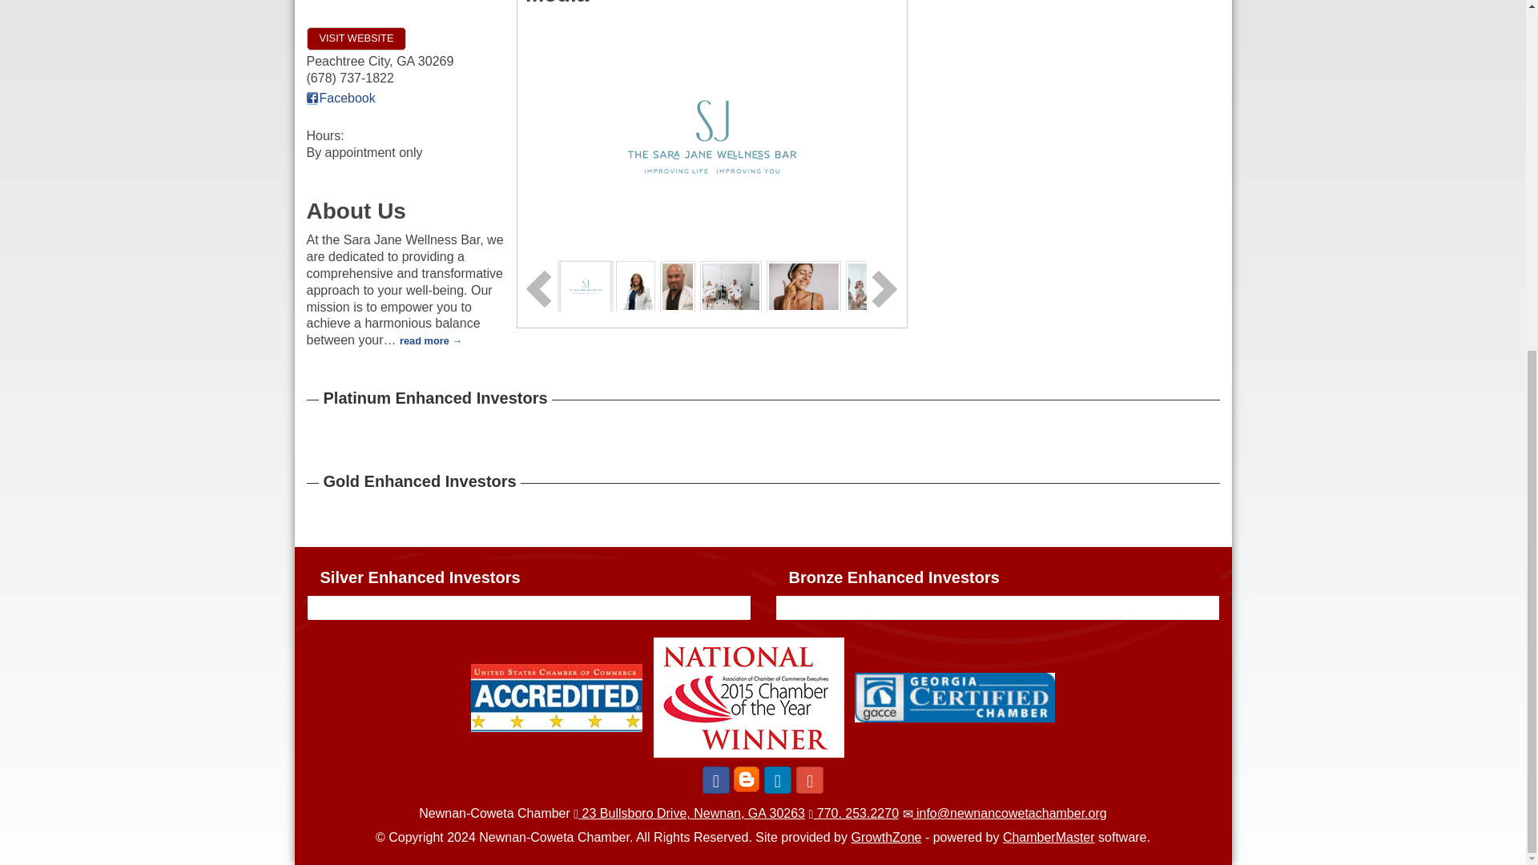 The width and height of the screenshot is (1538, 865). What do you see at coordinates (635, 287) in the screenshot?
I see `Sara Jane, Managing Director` at bounding box center [635, 287].